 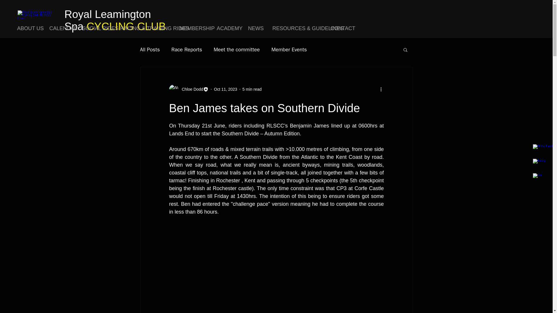 What do you see at coordinates (341, 28) in the screenshot?
I see `CONTACT` at bounding box center [341, 28].